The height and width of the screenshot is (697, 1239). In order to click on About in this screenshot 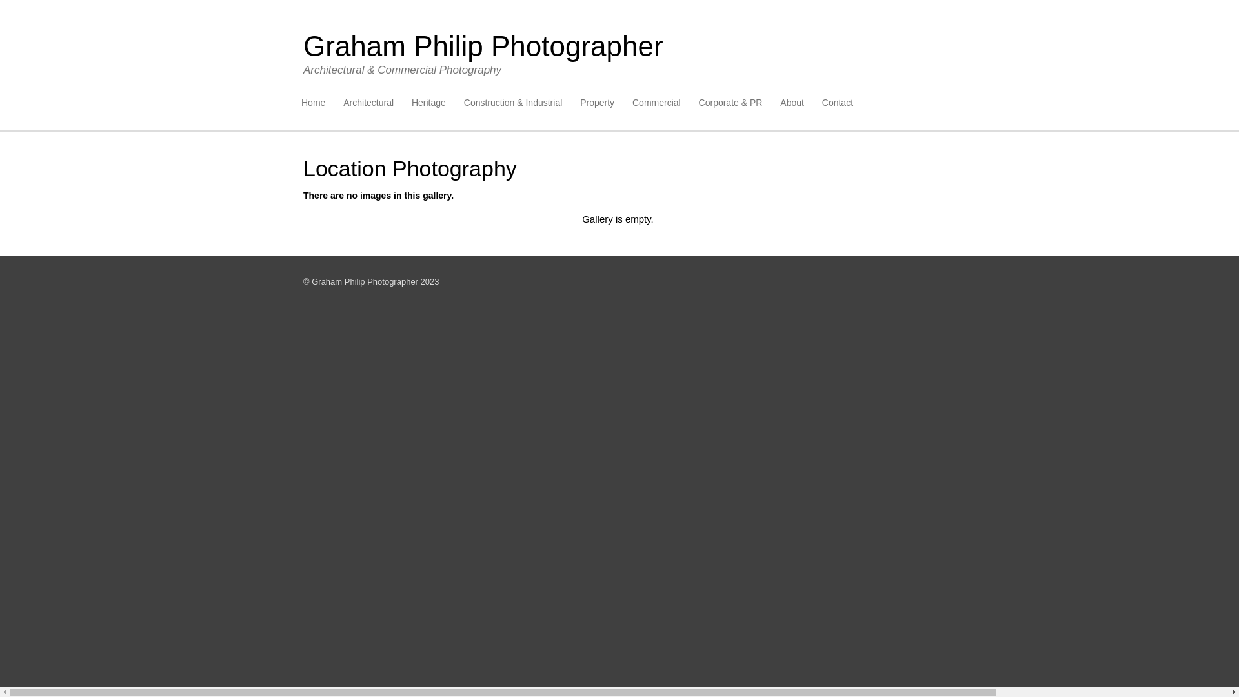, I will do `click(792, 103)`.